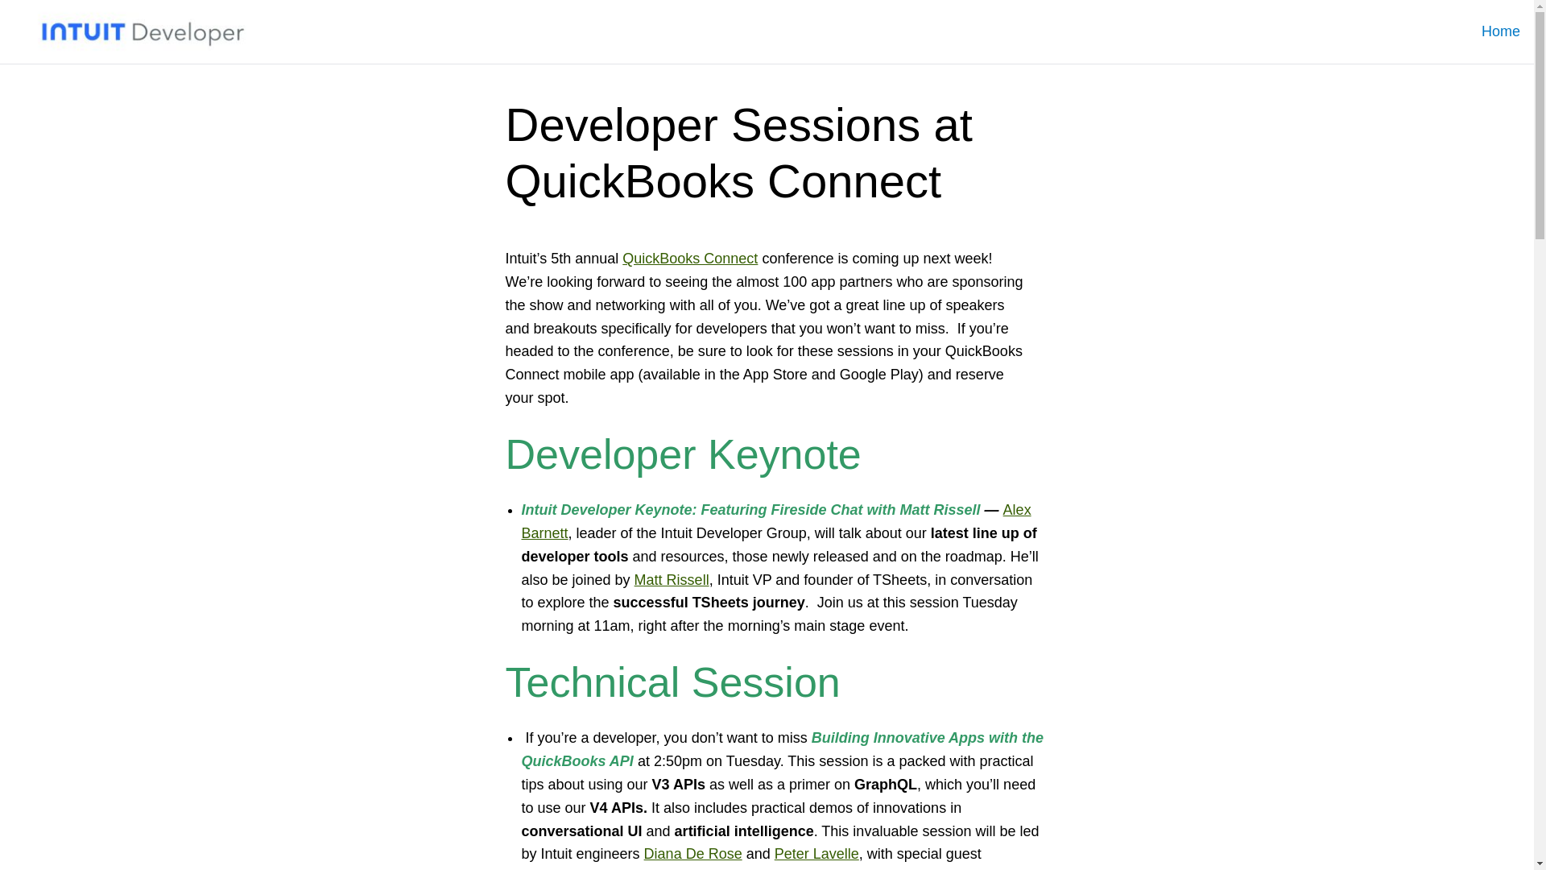  What do you see at coordinates (816, 854) in the screenshot?
I see `Peter Lavelle` at bounding box center [816, 854].